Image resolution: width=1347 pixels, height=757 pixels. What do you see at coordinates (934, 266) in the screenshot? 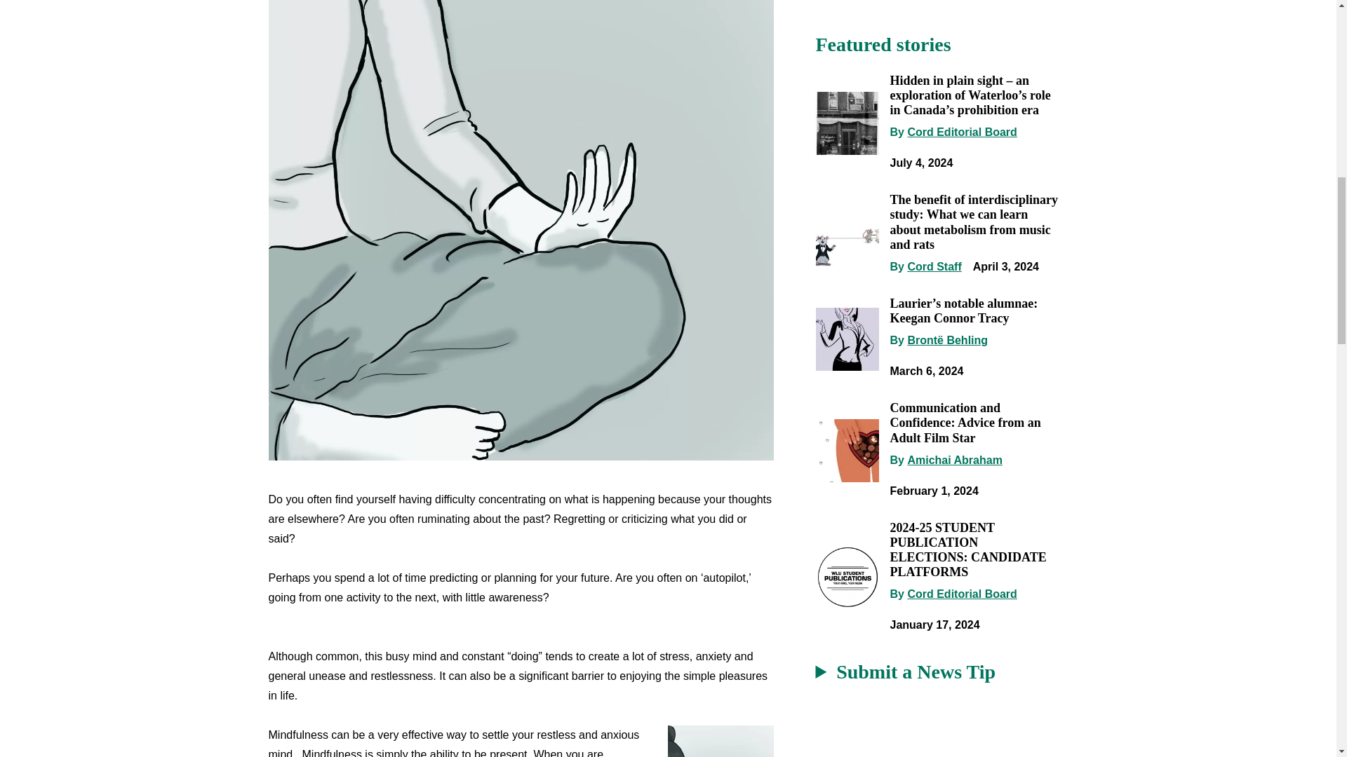
I see `Posts by Cord Staff` at bounding box center [934, 266].